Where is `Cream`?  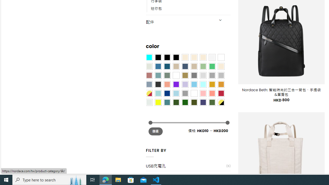
Cream is located at coordinates (203, 57).